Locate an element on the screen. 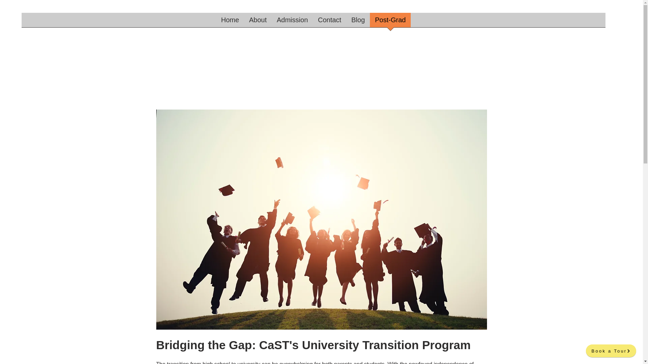 This screenshot has height=364, width=648. Post-Grad is located at coordinates (390, 22).